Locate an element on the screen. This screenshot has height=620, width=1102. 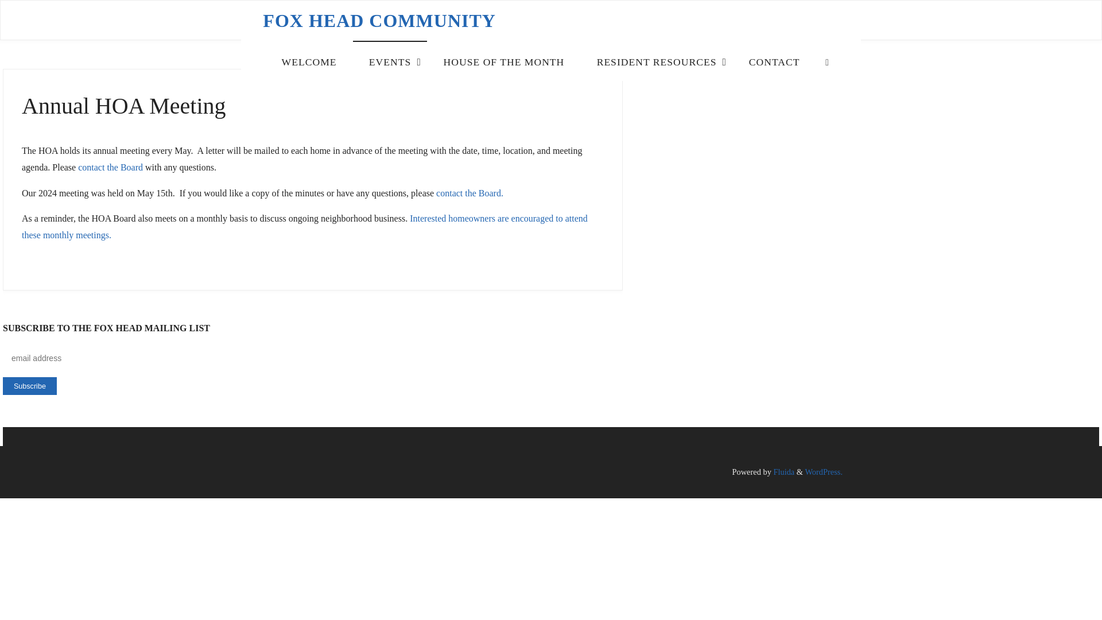
contact the Board is located at coordinates (110, 167).